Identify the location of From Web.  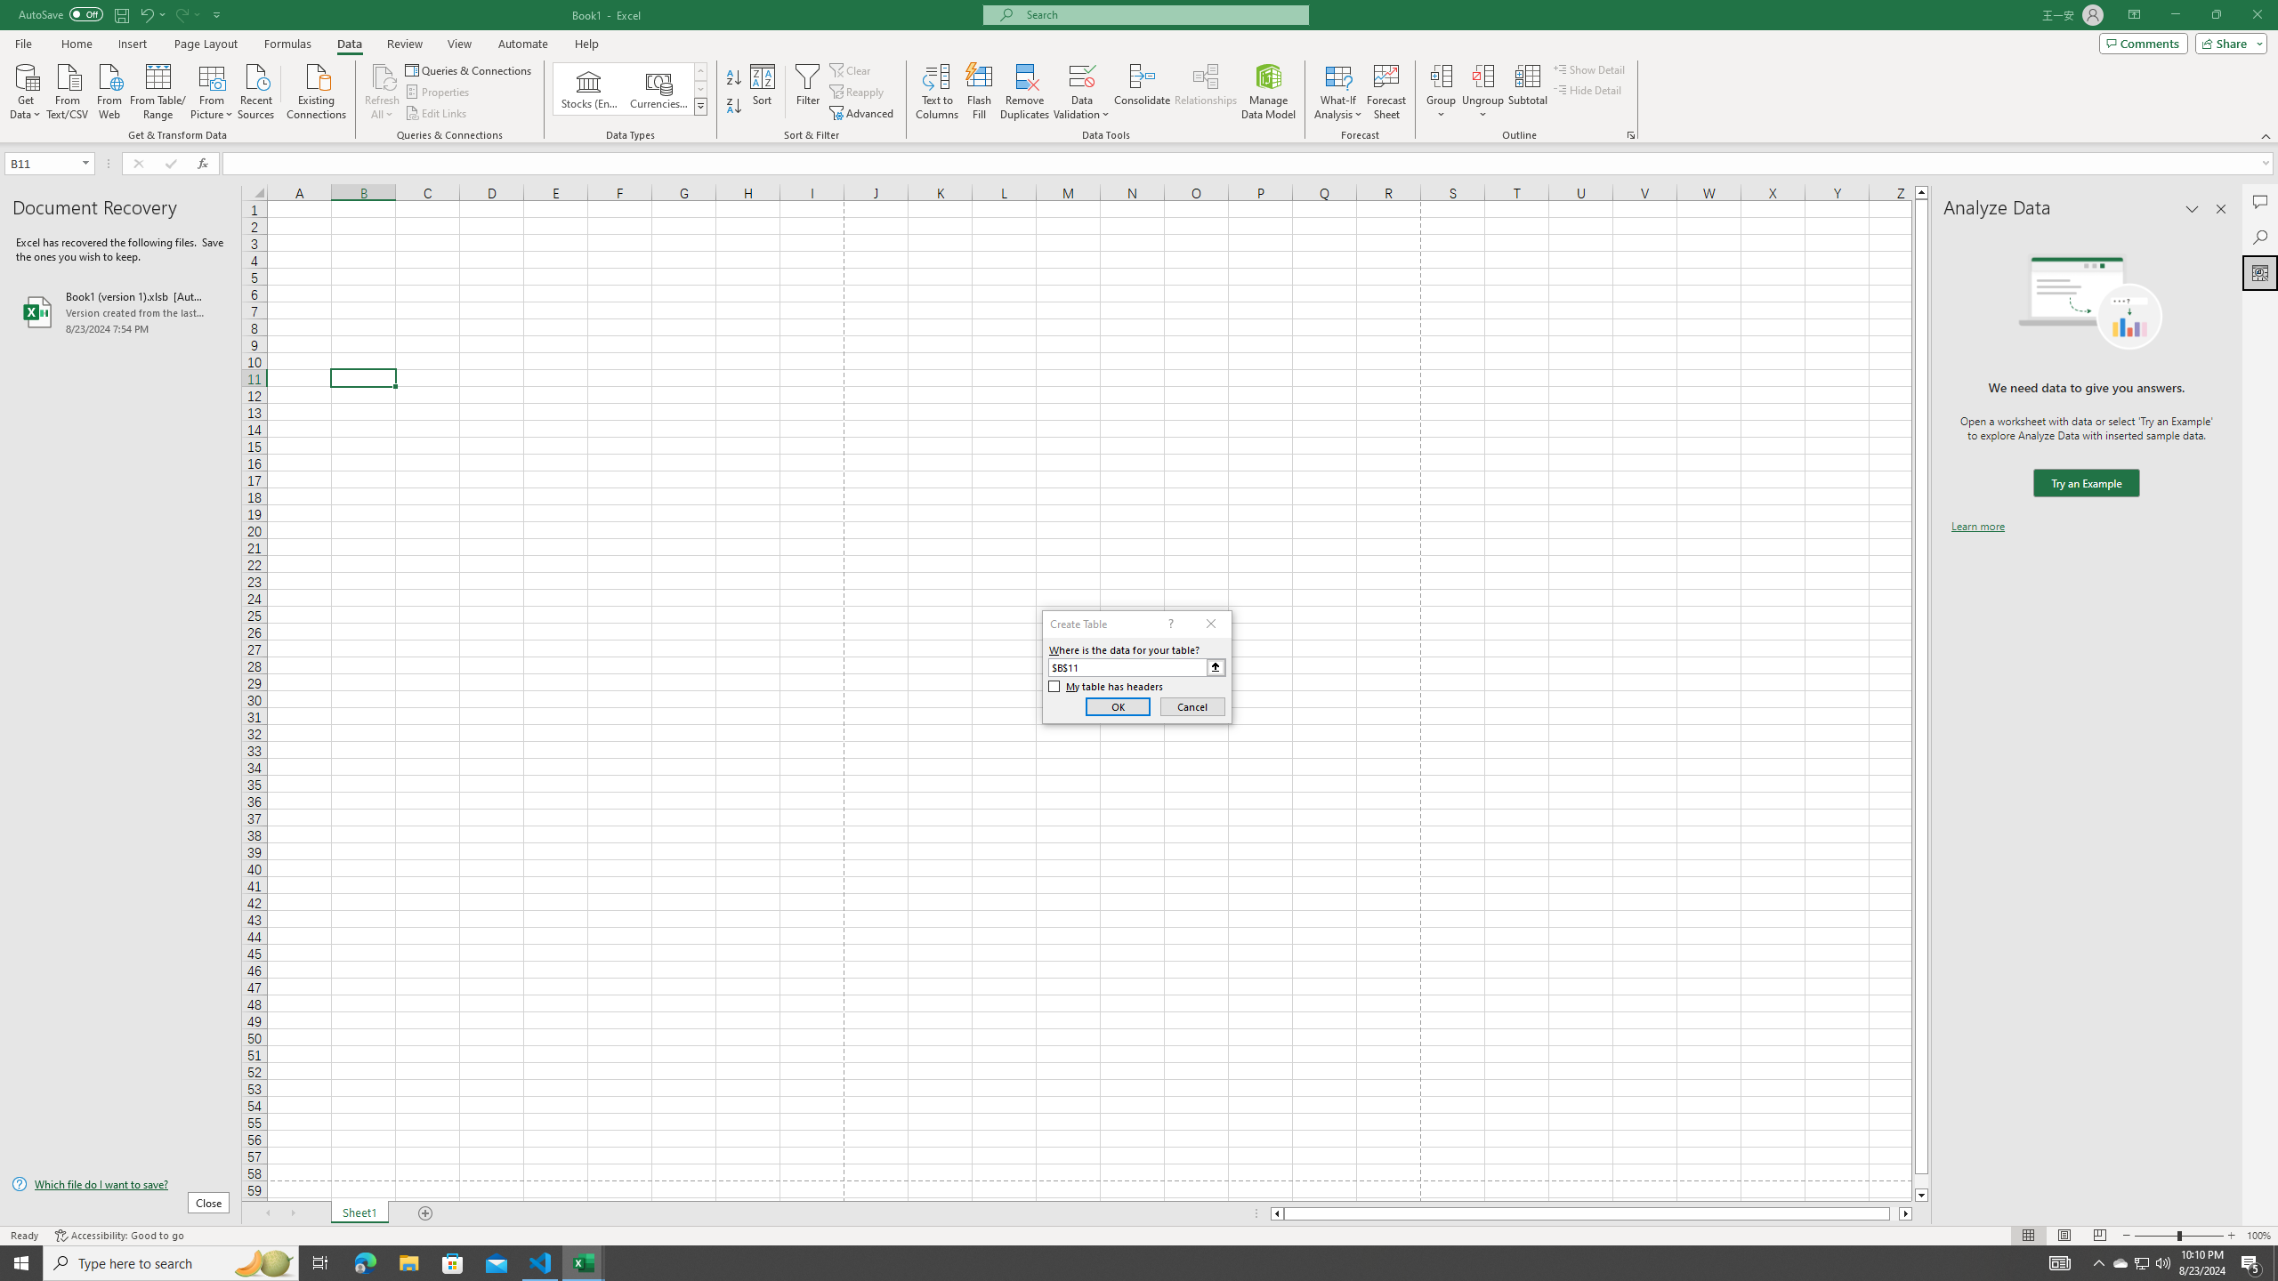
(109, 90).